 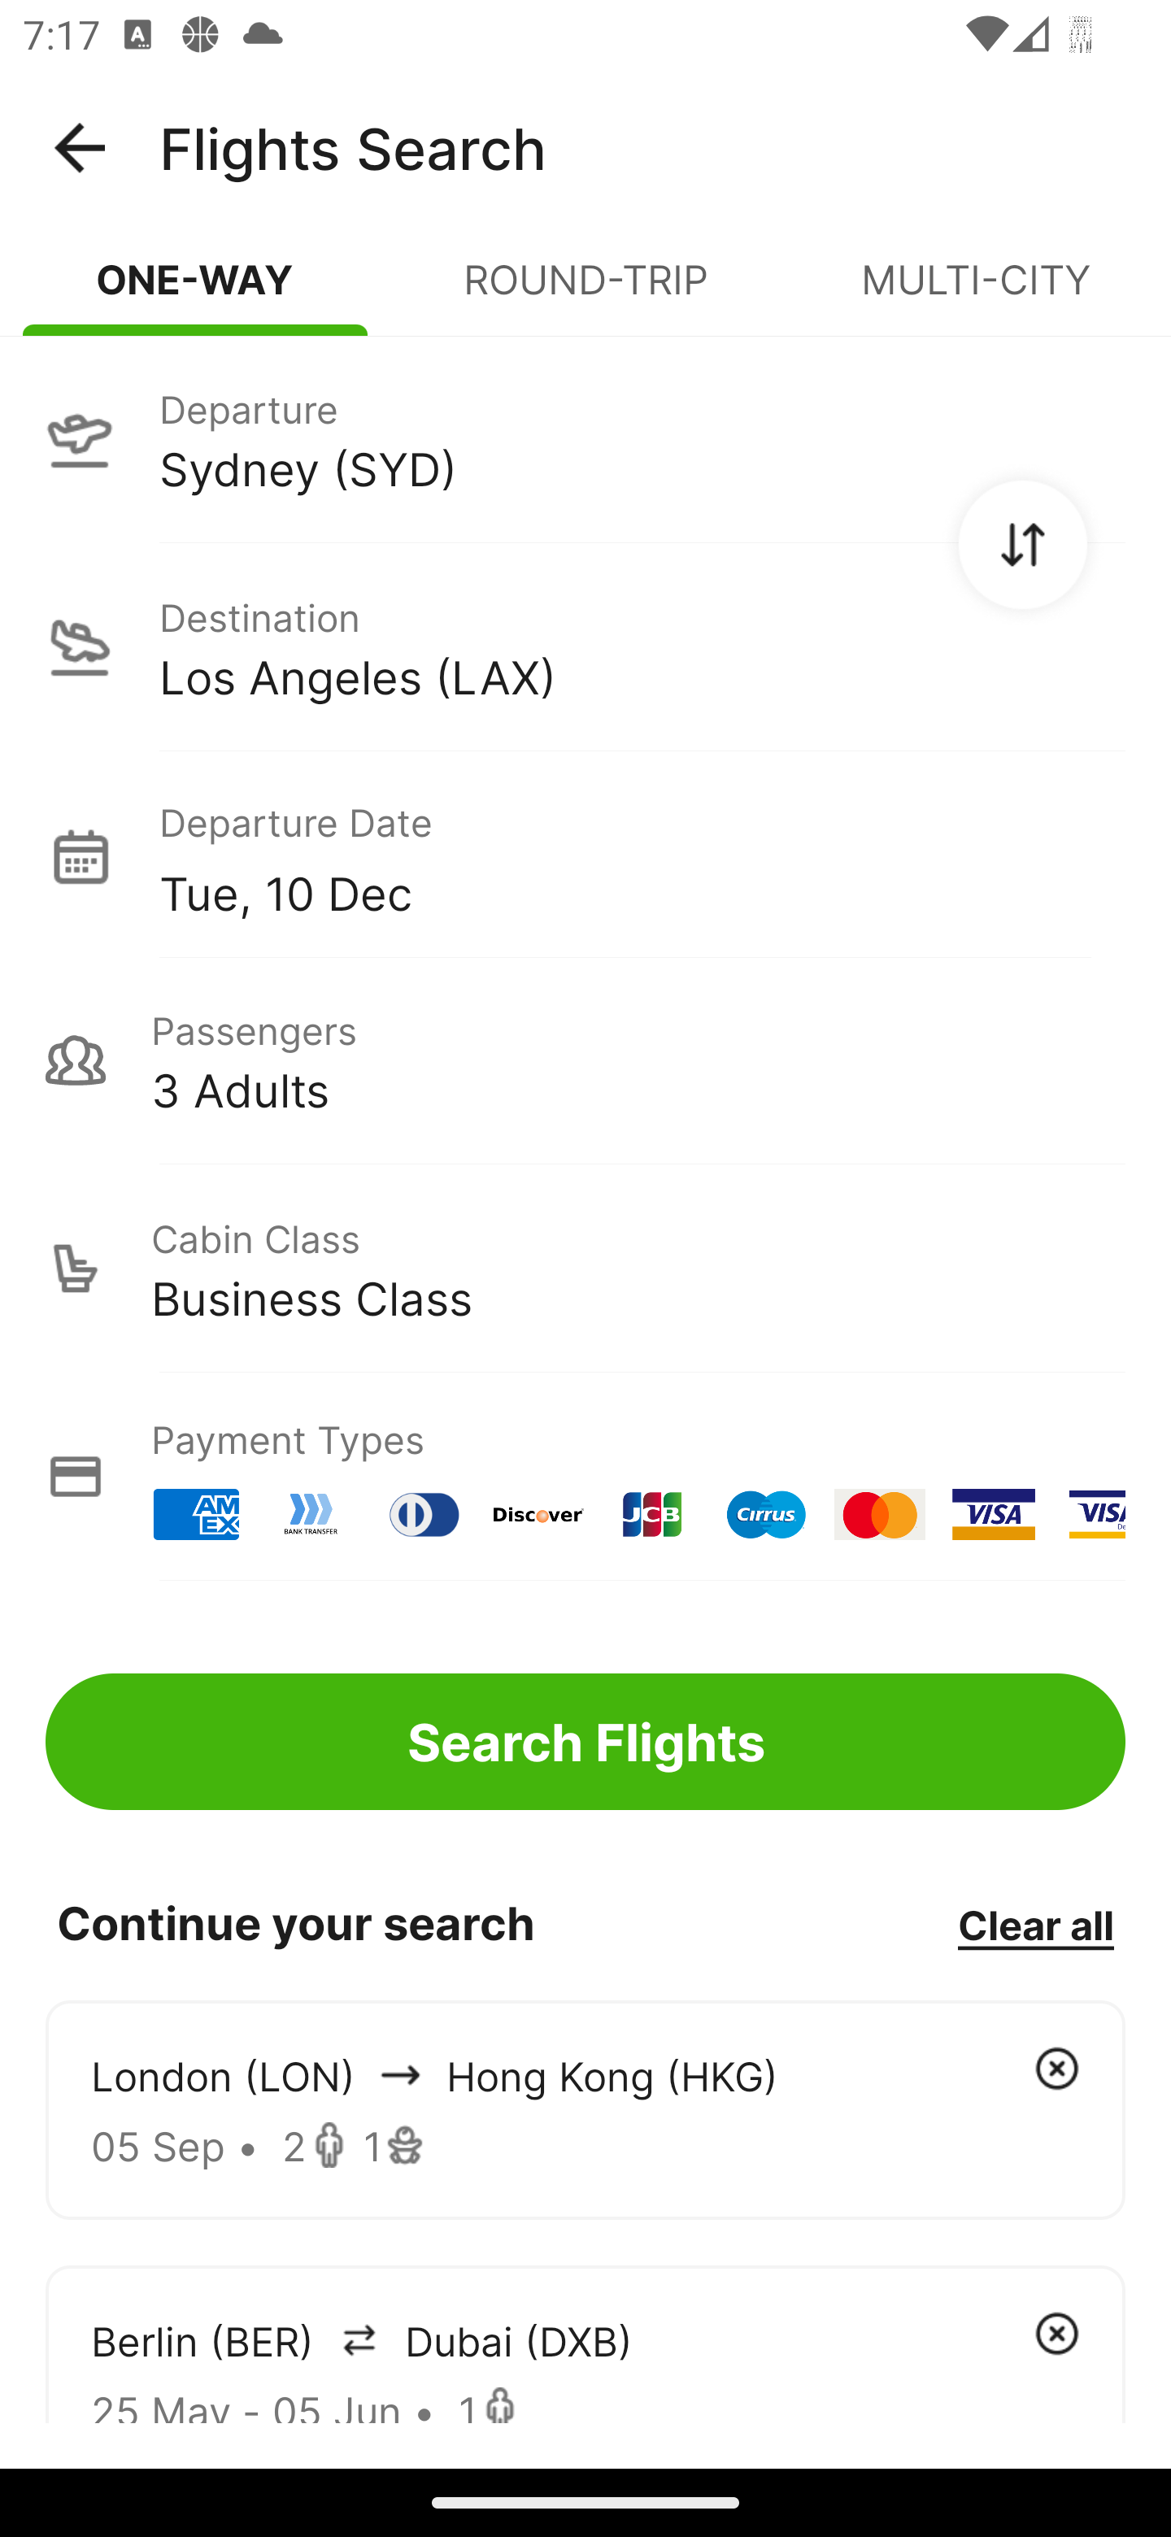 What do you see at coordinates (976, 293) in the screenshot?
I see `MULTI-CITY` at bounding box center [976, 293].